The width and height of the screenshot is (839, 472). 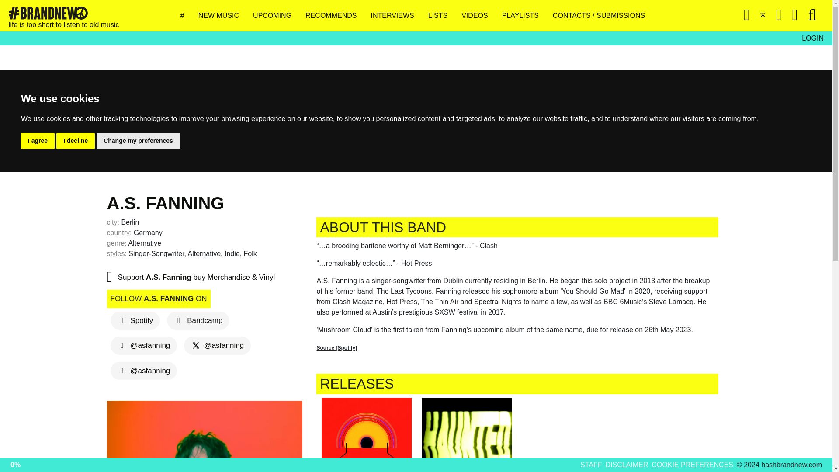 What do you see at coordinates (334, 16) in the screenshot?
I see `RECOMMENDS` at bounding box center [334, 16].